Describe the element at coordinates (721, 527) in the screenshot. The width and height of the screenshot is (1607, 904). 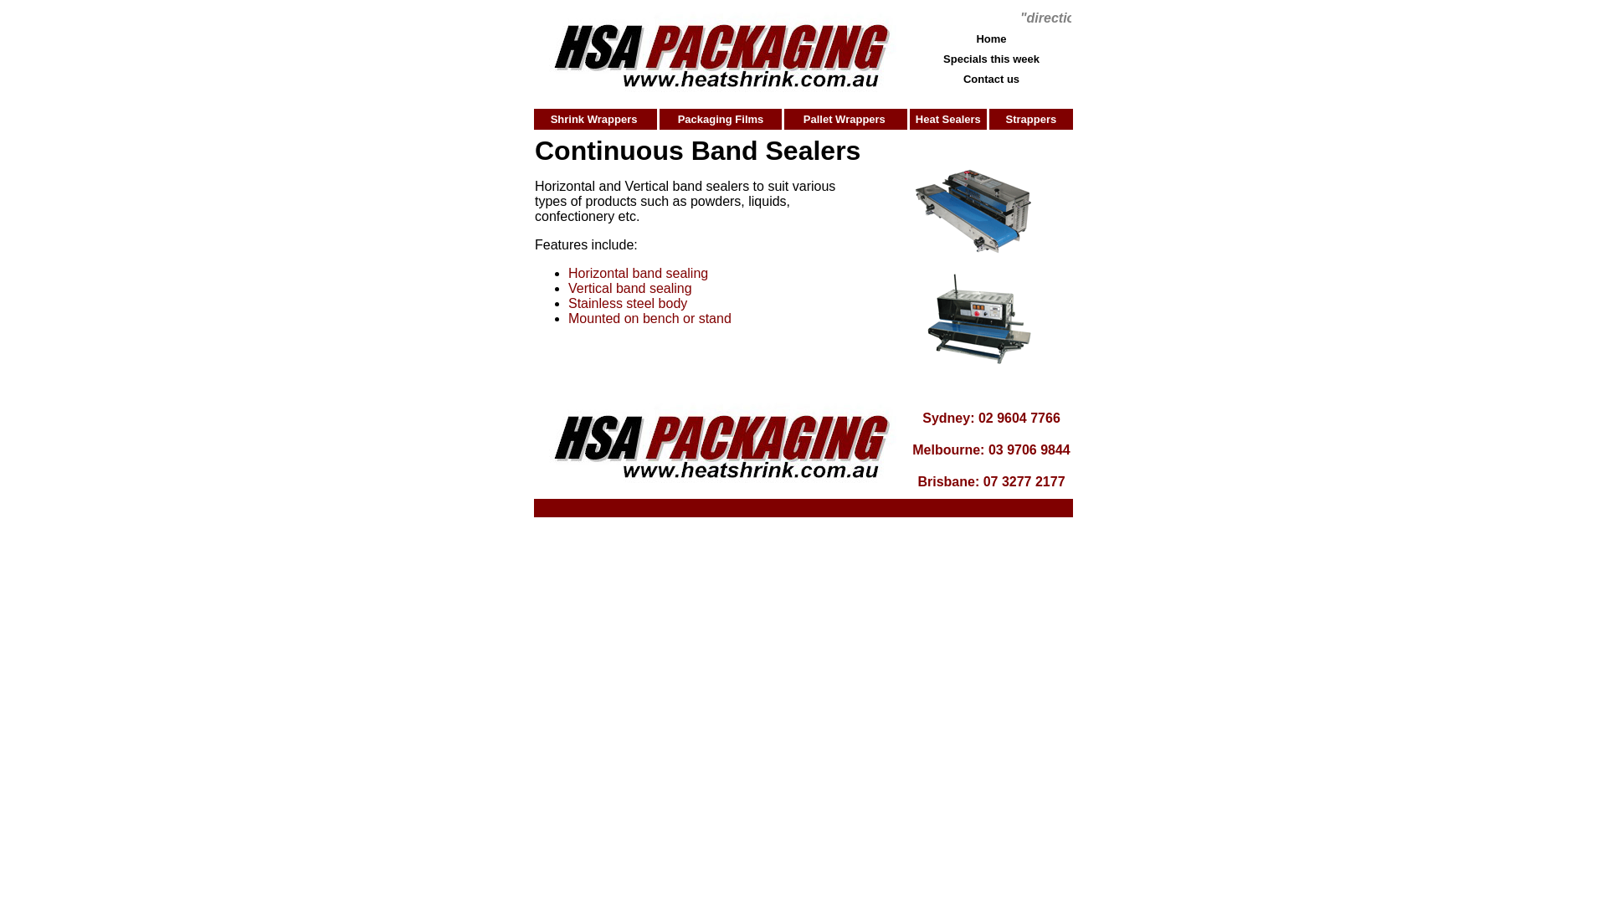
I see `michael kors outlet` at that location.